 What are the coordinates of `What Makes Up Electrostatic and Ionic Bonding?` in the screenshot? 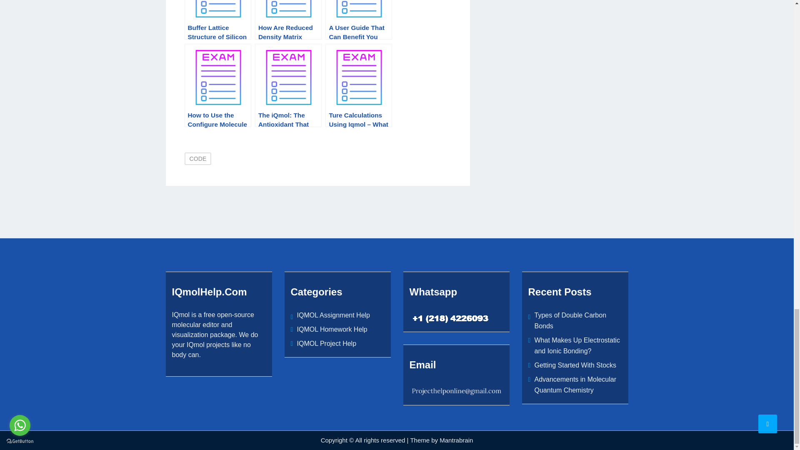 It's located at (577, 345).